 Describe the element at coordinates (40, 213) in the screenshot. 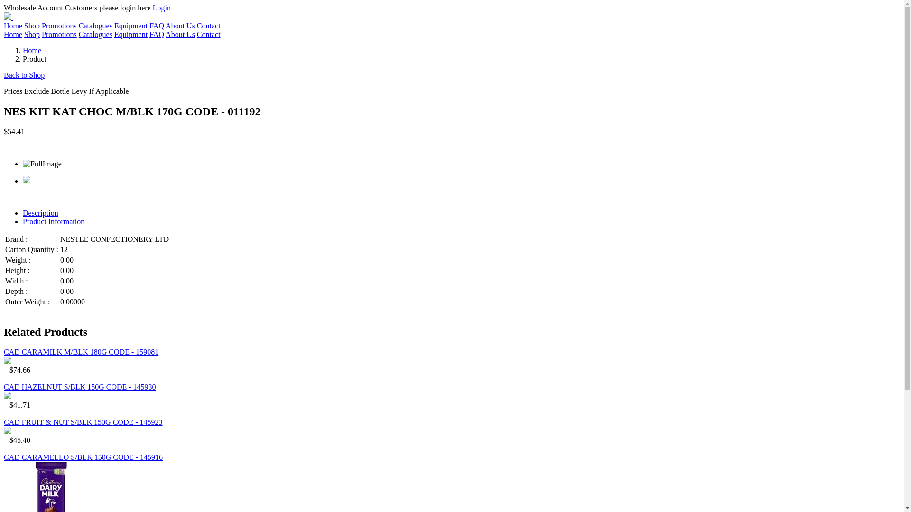

I see `Description` at that location.